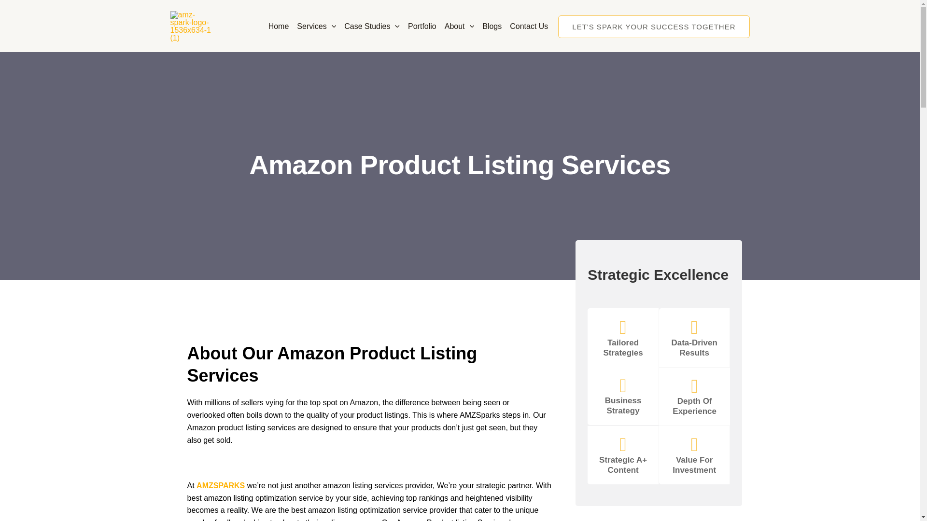  Describe the element at coordinates (313, 26) in the screenshot. I see `Services` at that location.